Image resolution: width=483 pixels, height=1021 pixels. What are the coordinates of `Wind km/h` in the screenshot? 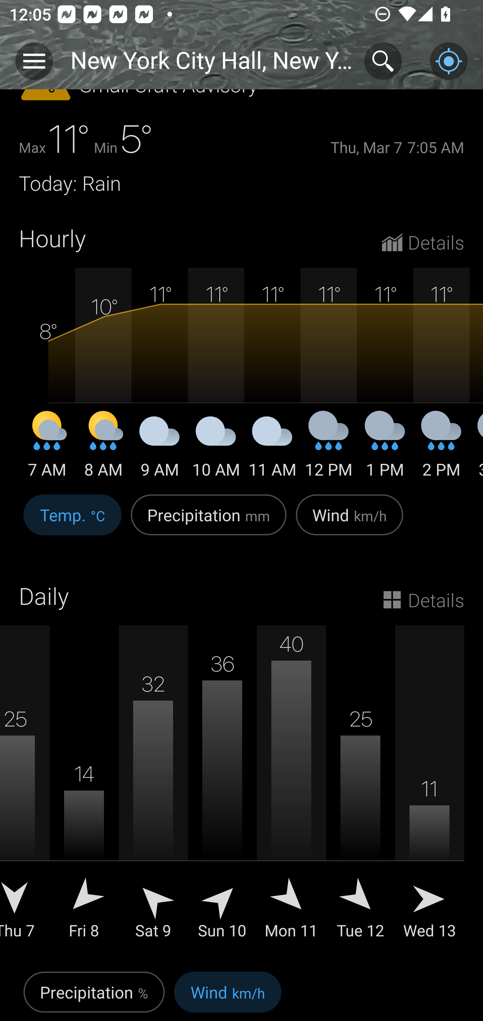 It's located at (350, 522).